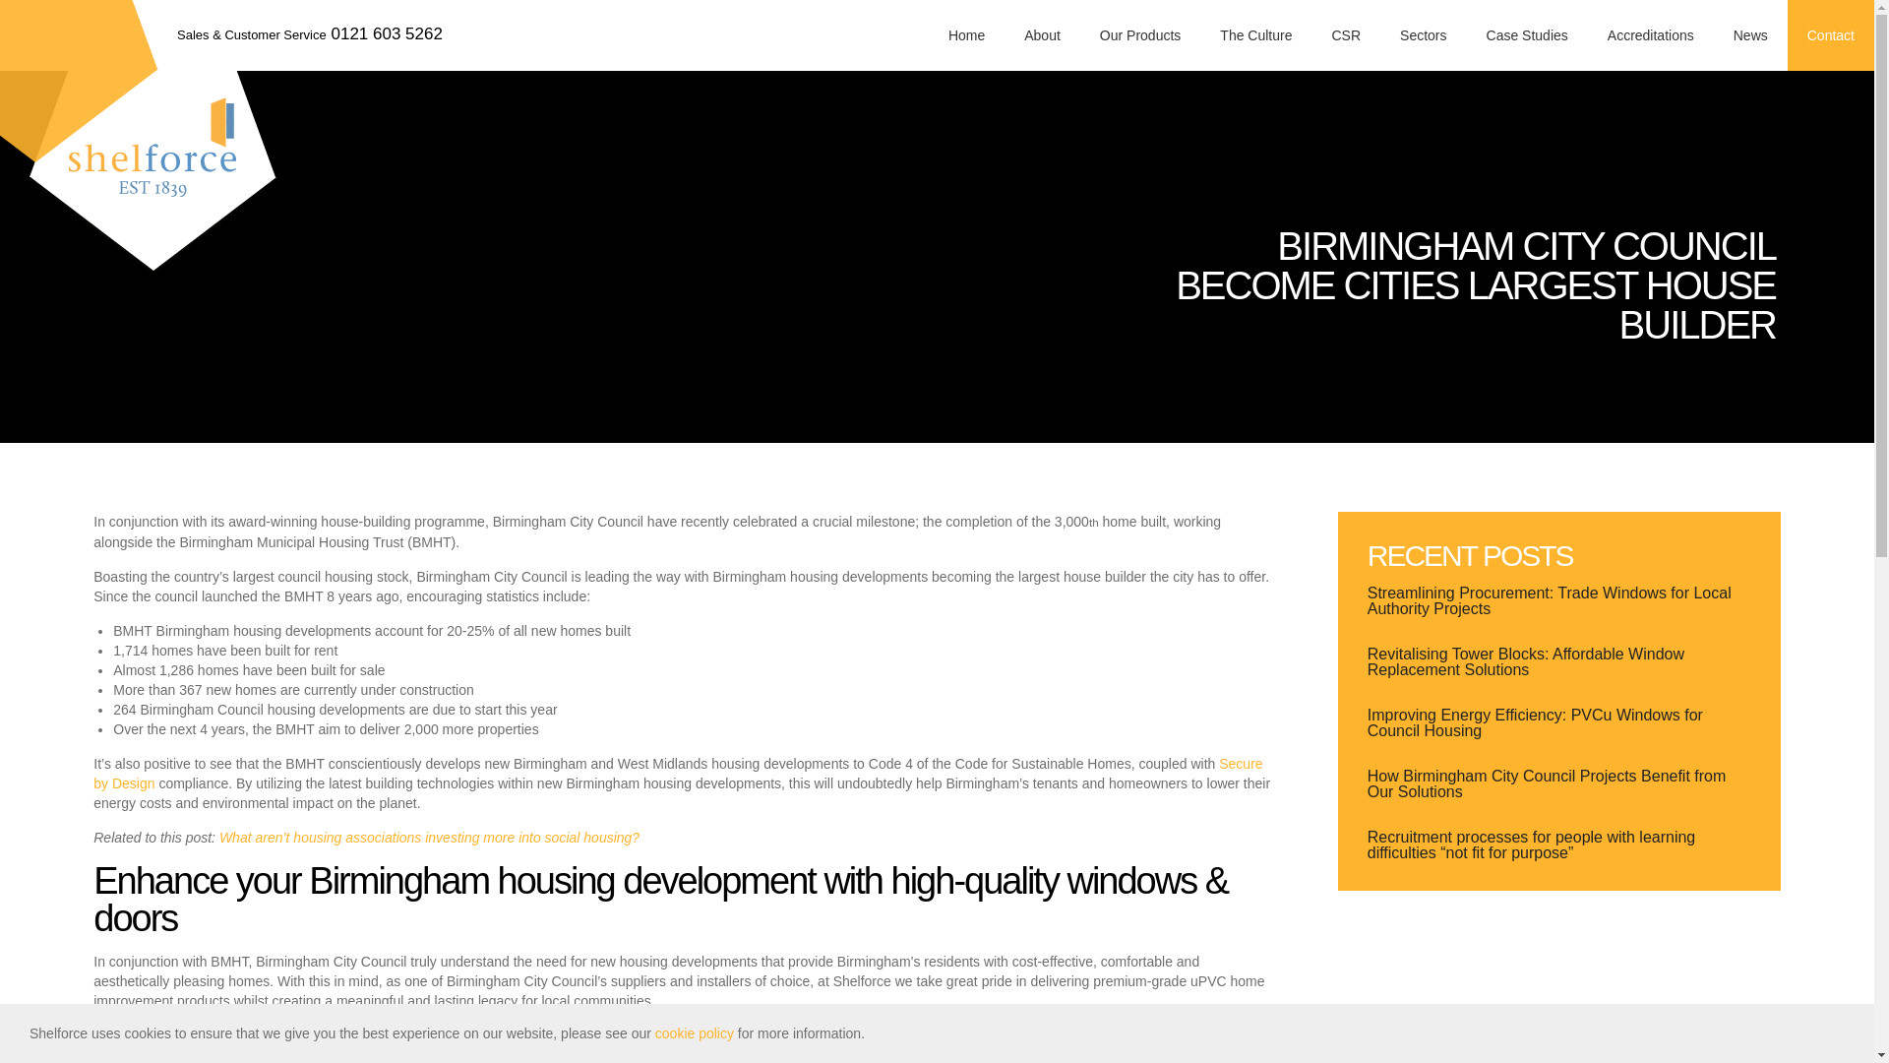 This screenshot has height=1063, width=1889. Describe the element at coordinates (1423, 35) in the screenshot. I see `Sectors` at that location.